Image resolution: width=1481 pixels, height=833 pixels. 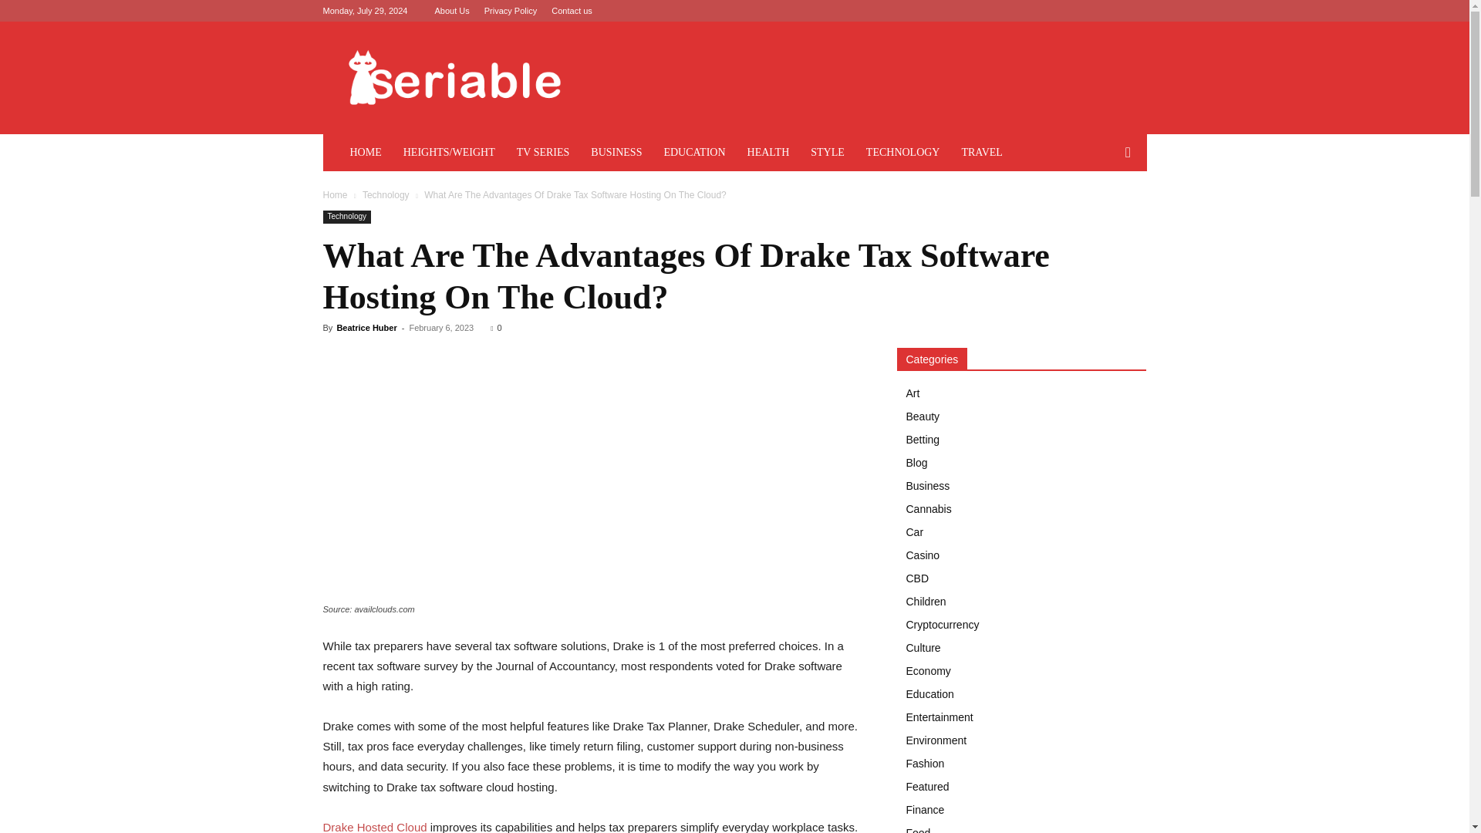 I want to click on Privacy Policy, so click(x=510, y=11).